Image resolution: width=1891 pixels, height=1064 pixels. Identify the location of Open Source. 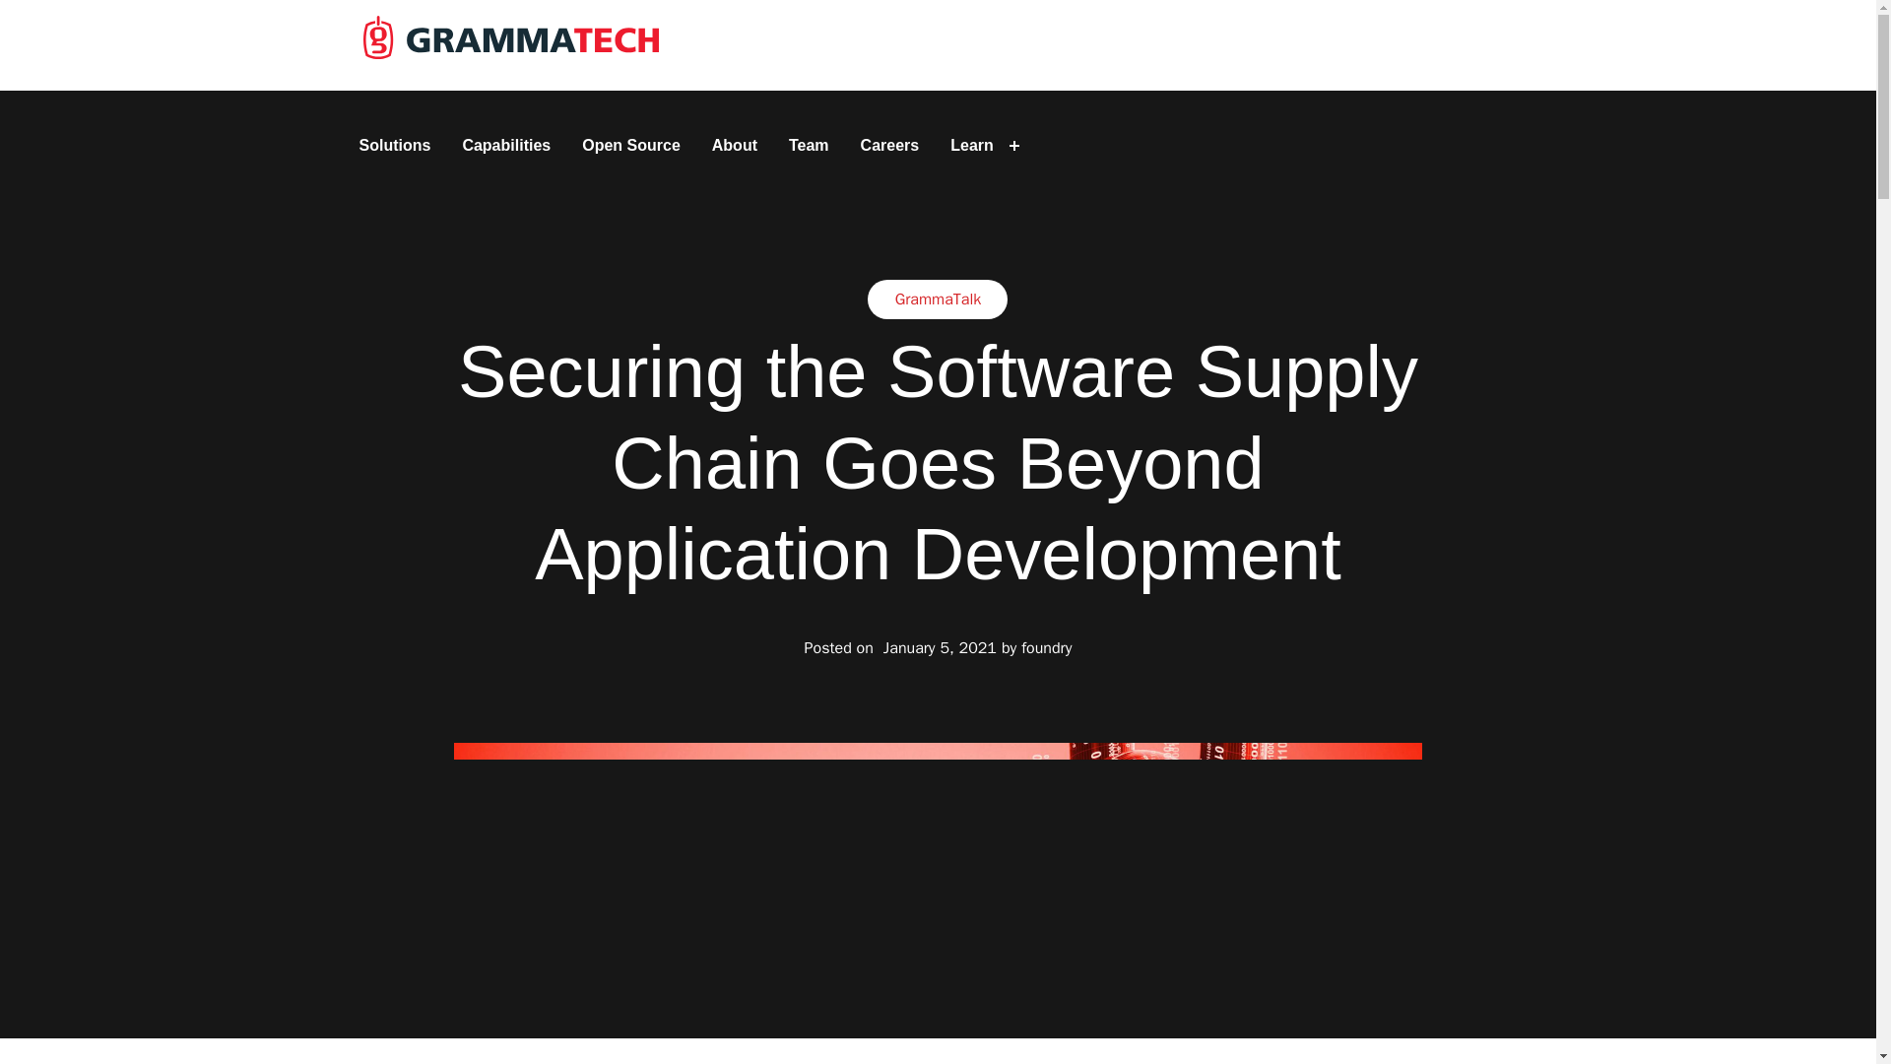
(630, 146).